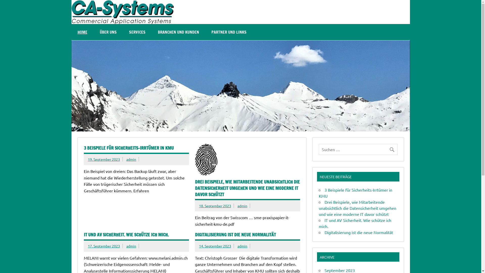  I want to click on September 2023, so click(340, 270).